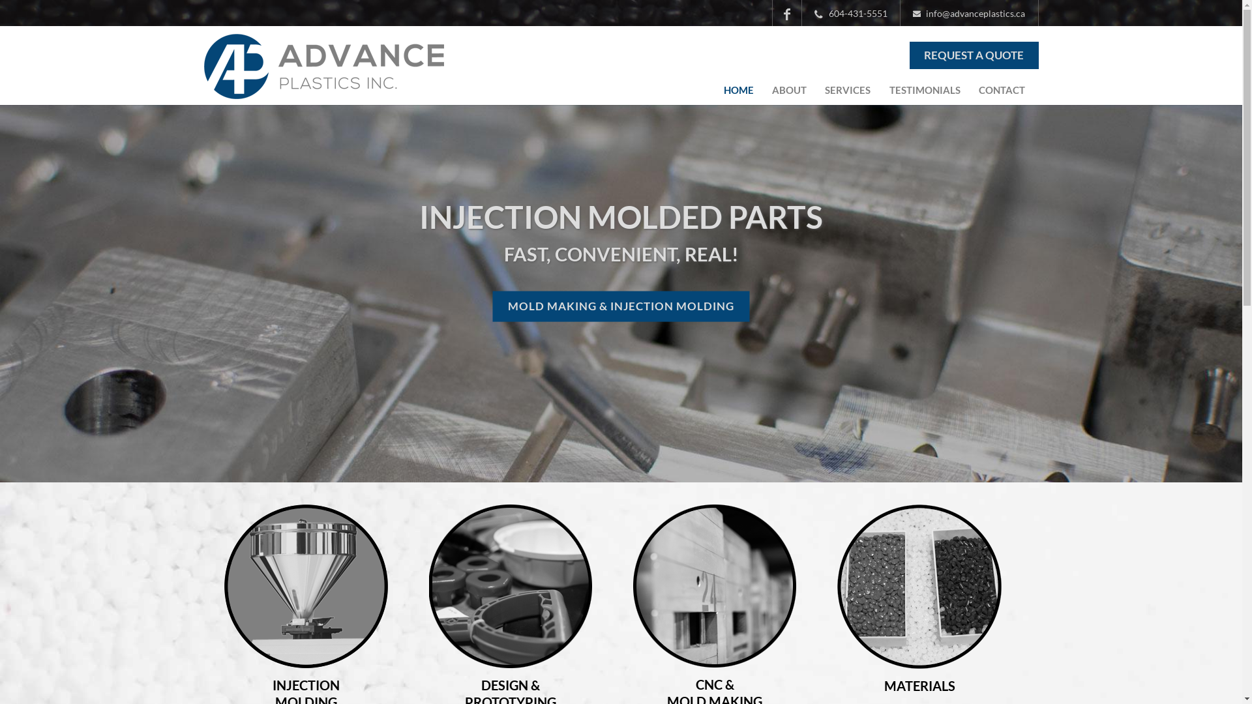  I want to click on info@advanceplastics.ca, so click(970, 13).